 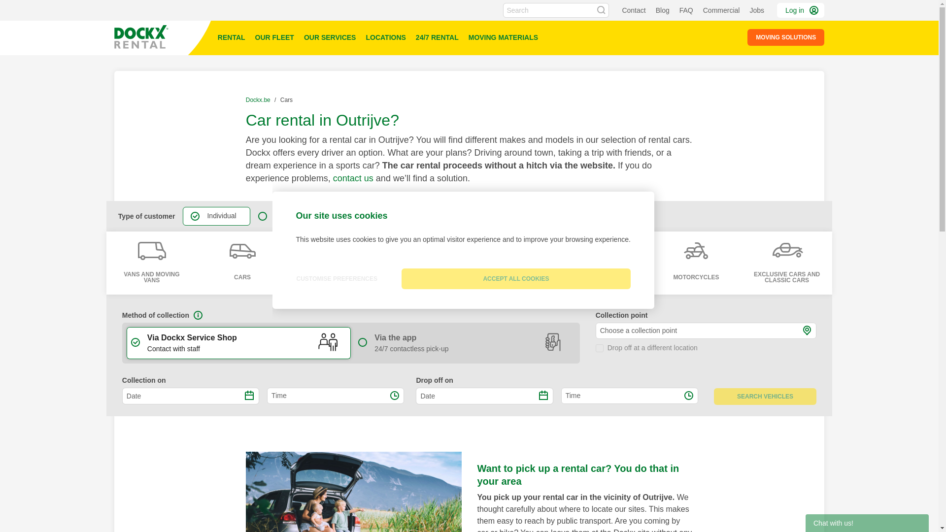 I want to click on MOVING SOLUTIONS, so click(x=785, y=37).